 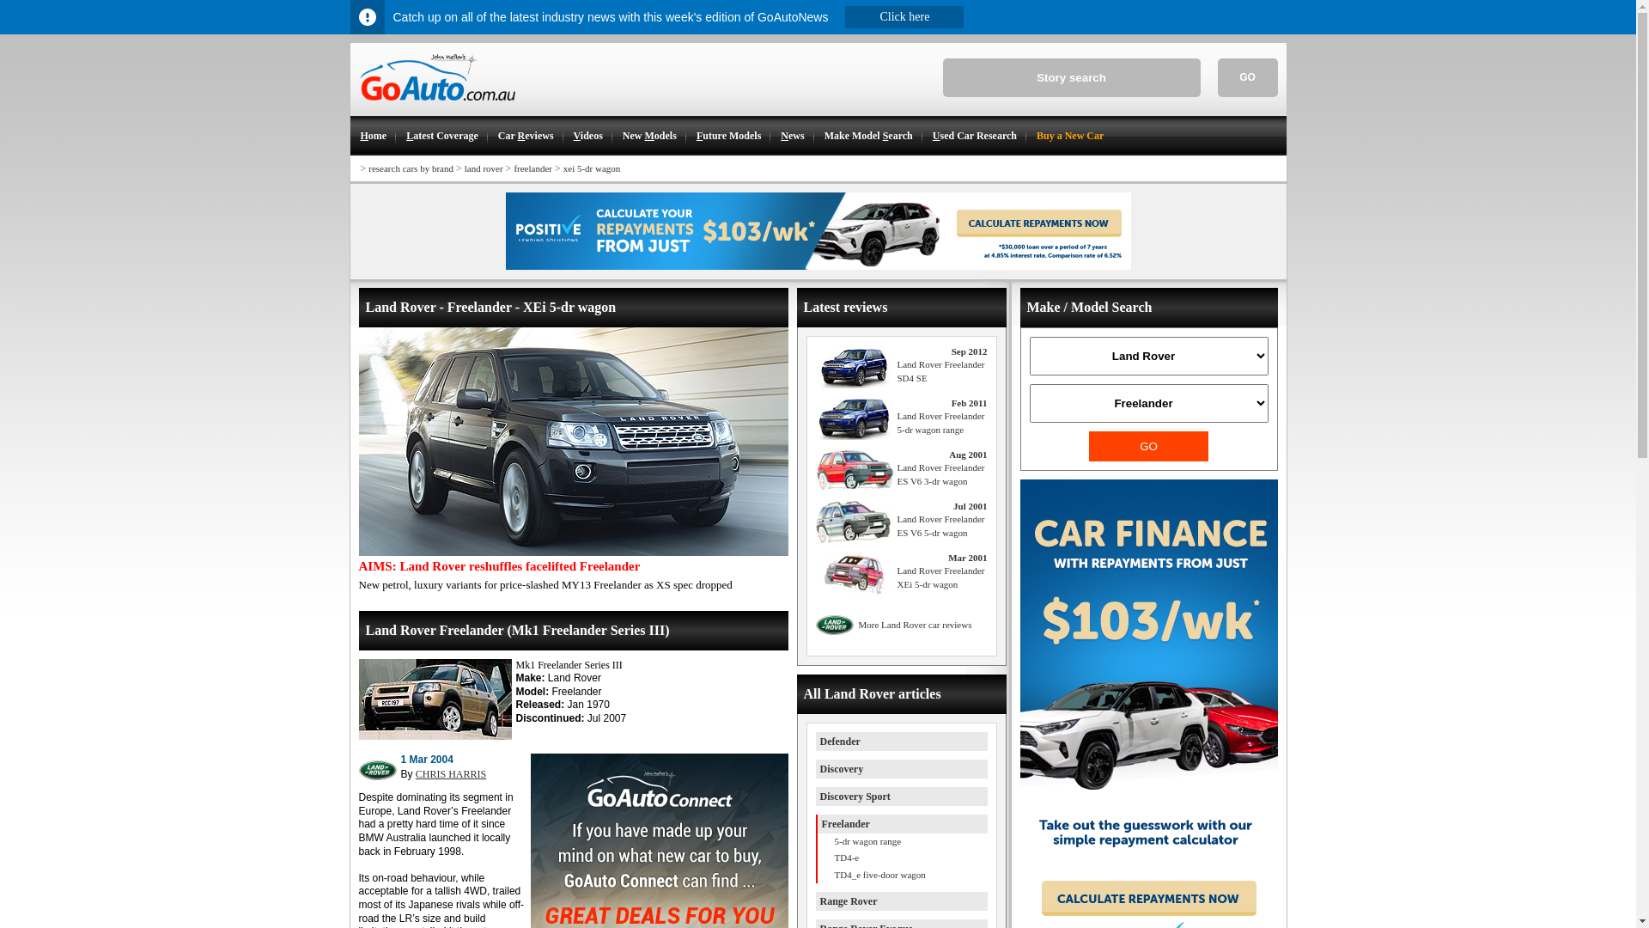 I want to click on Jul 2001

Land Rover Freelander ES V6 5-dr wagon, so click(x=940, y=533).